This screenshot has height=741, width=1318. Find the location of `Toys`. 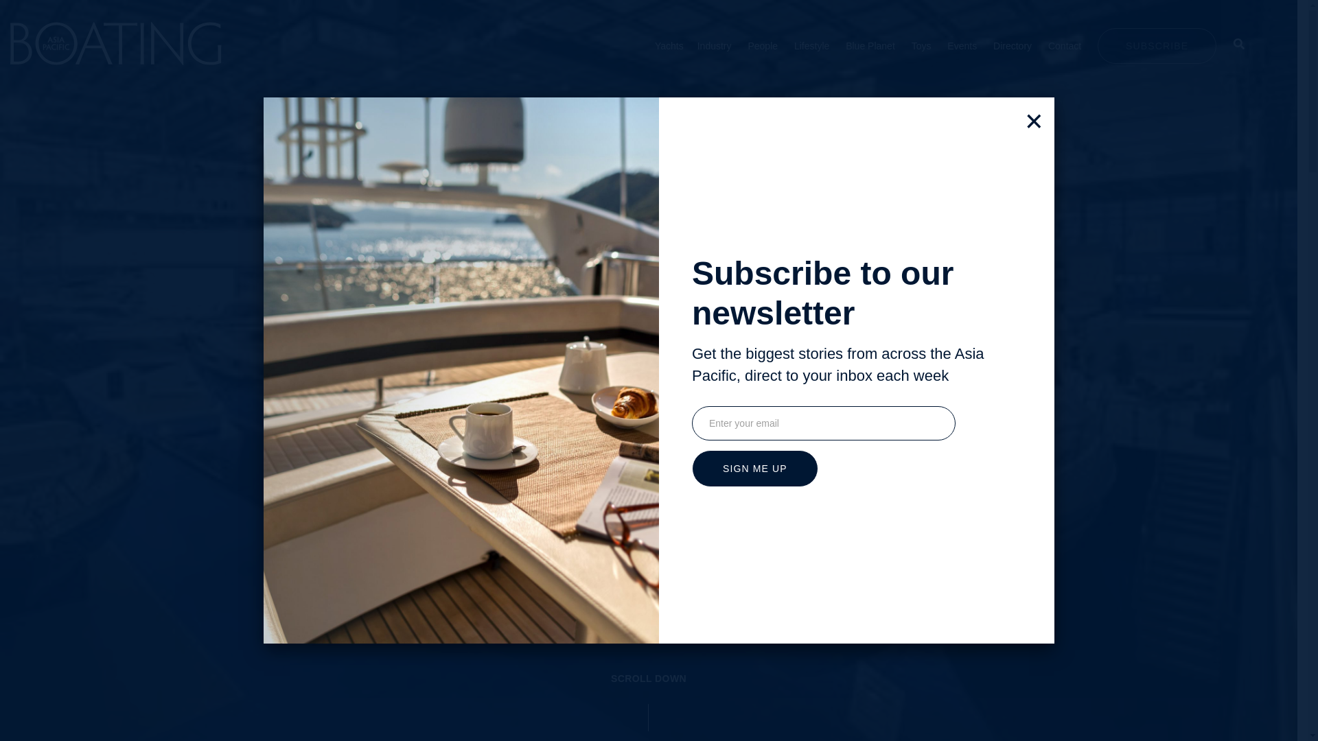

Toys is located at coordinates (921, 45).